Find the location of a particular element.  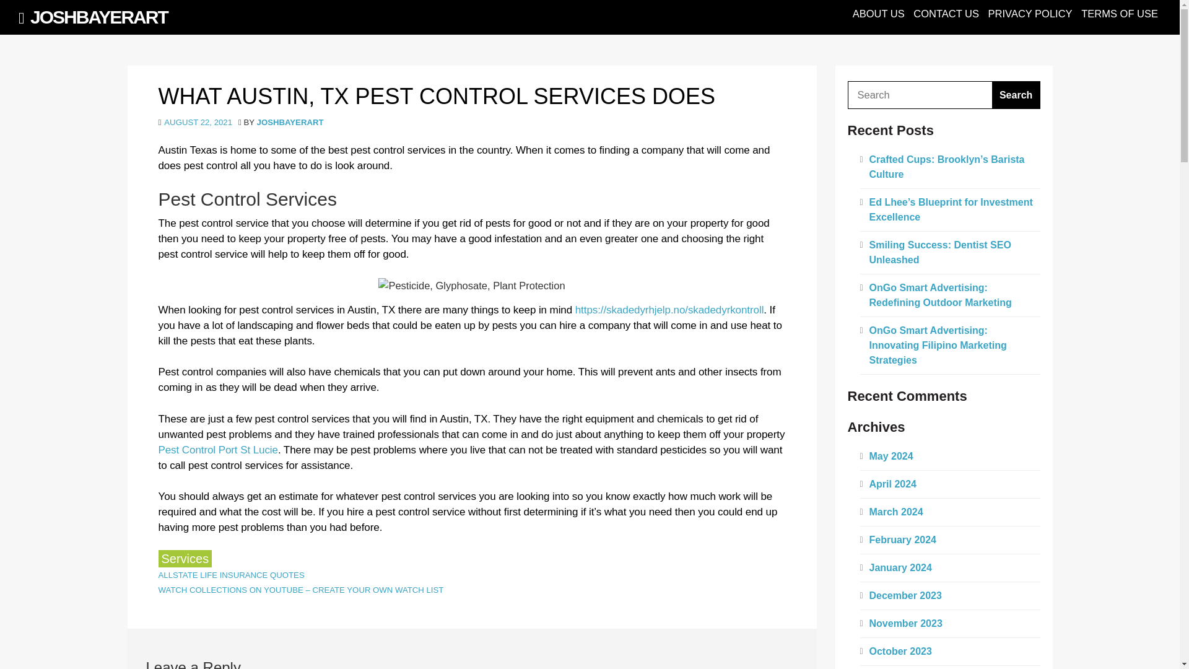

Search is located at coordinates (1016, 95).